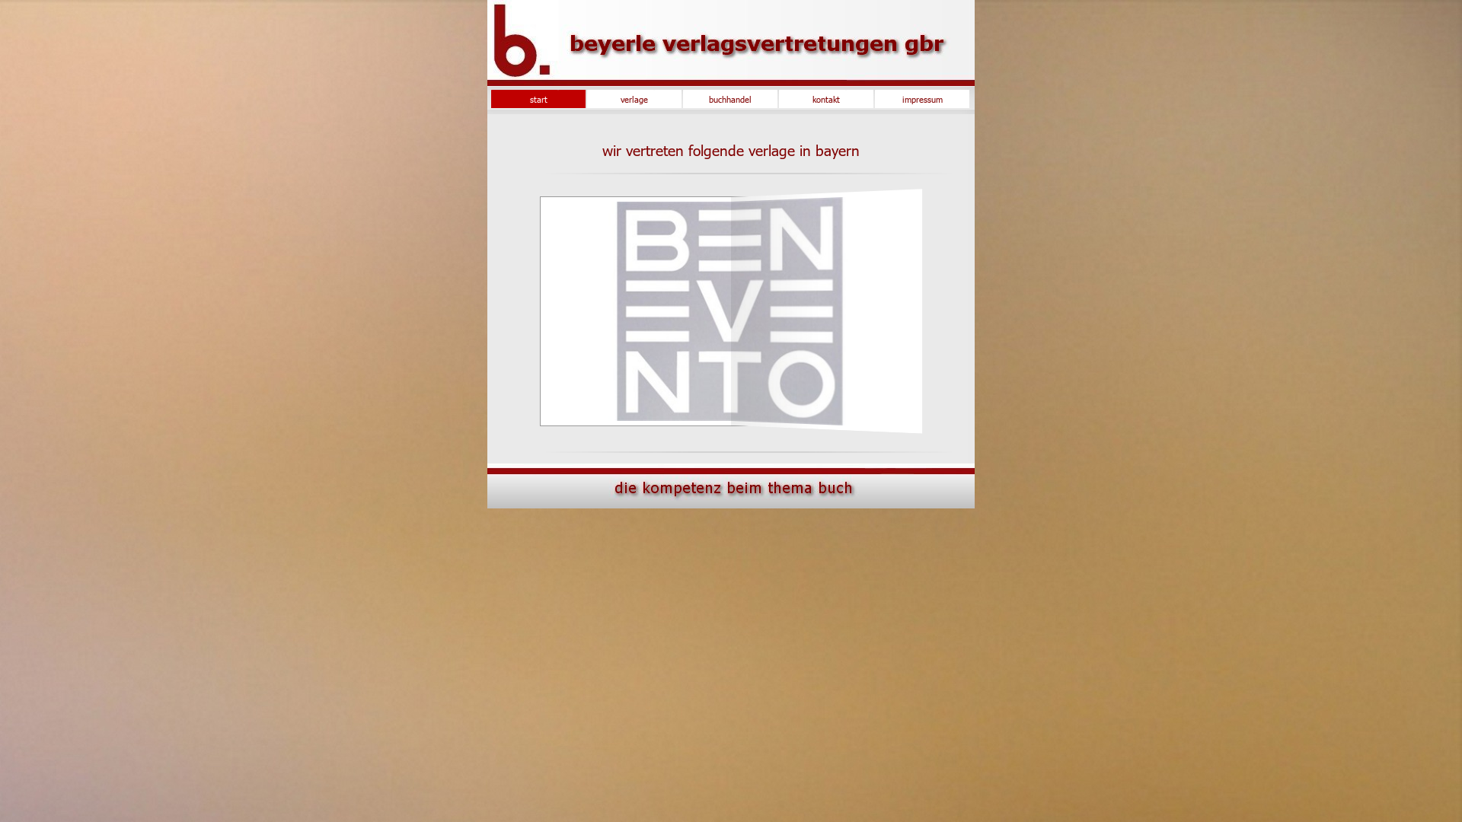 Image resolution: width=1462 pixels, height=822 pixels. I want to click on start, so click(538, 99).